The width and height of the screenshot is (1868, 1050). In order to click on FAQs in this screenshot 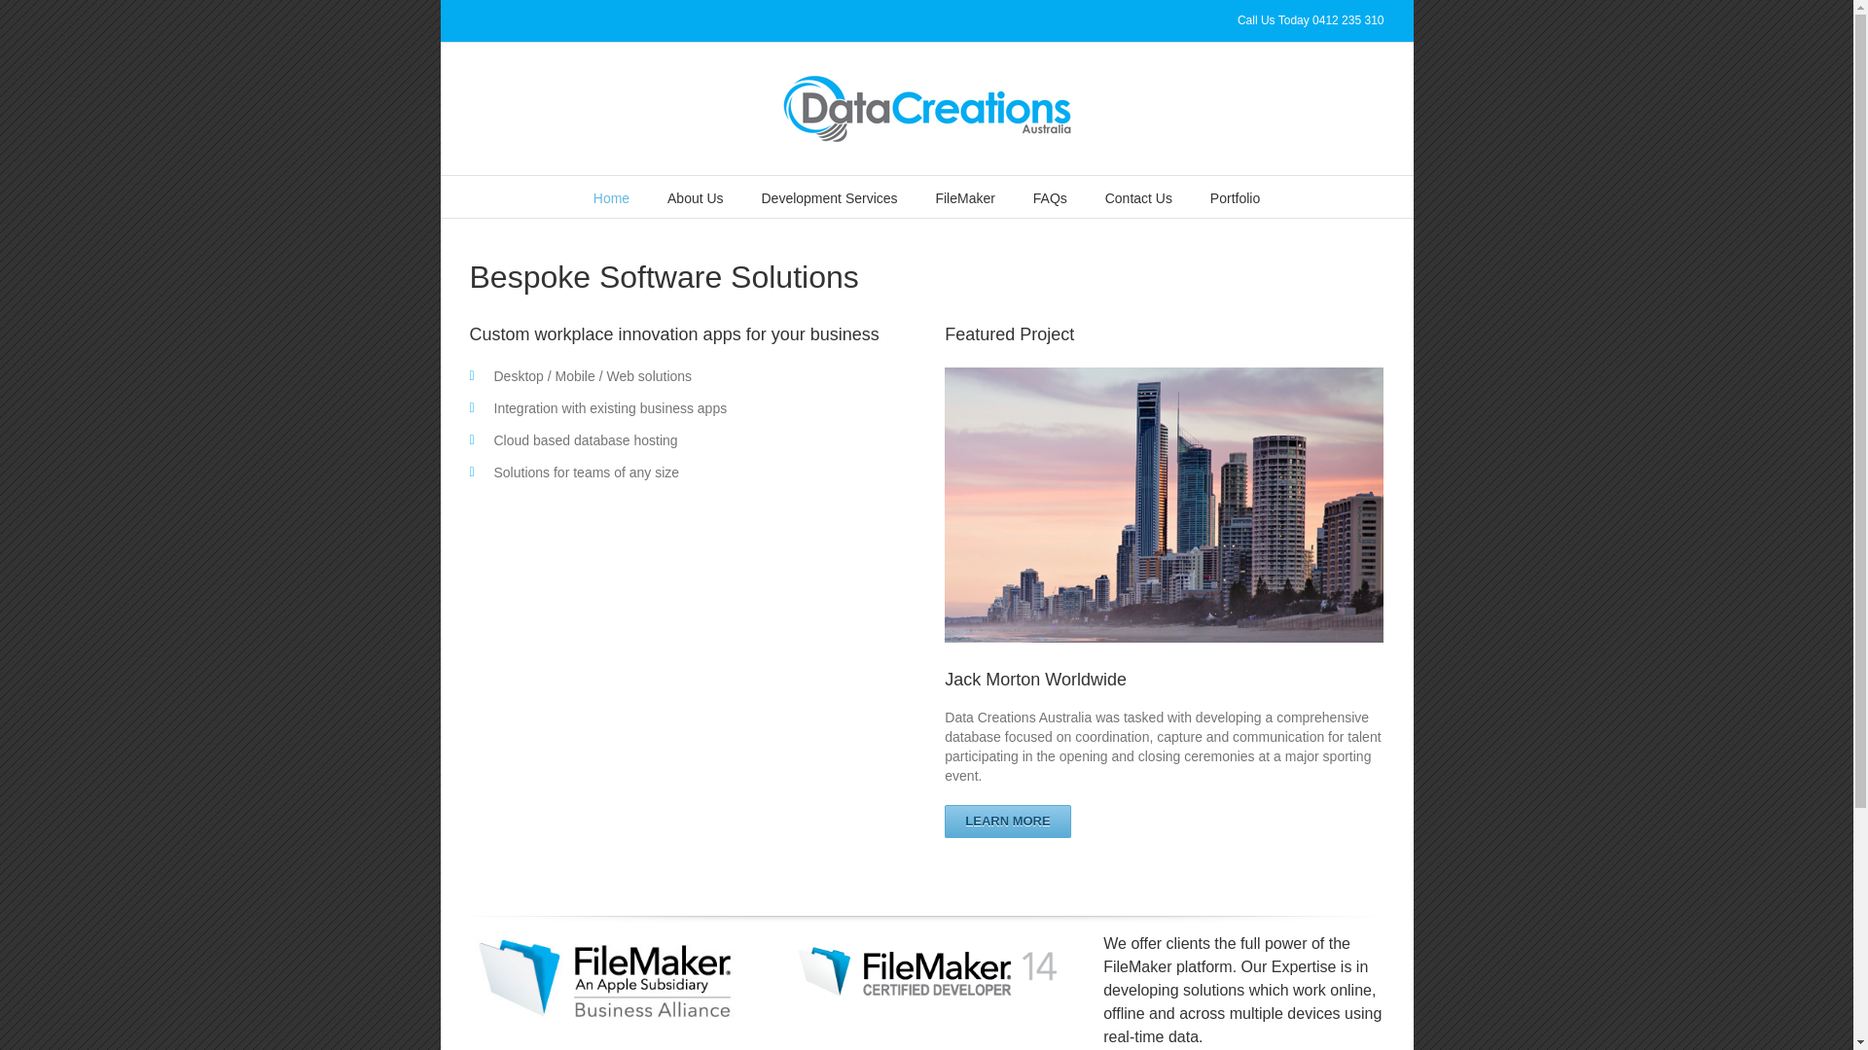, I will do `click(1051, 196)`.